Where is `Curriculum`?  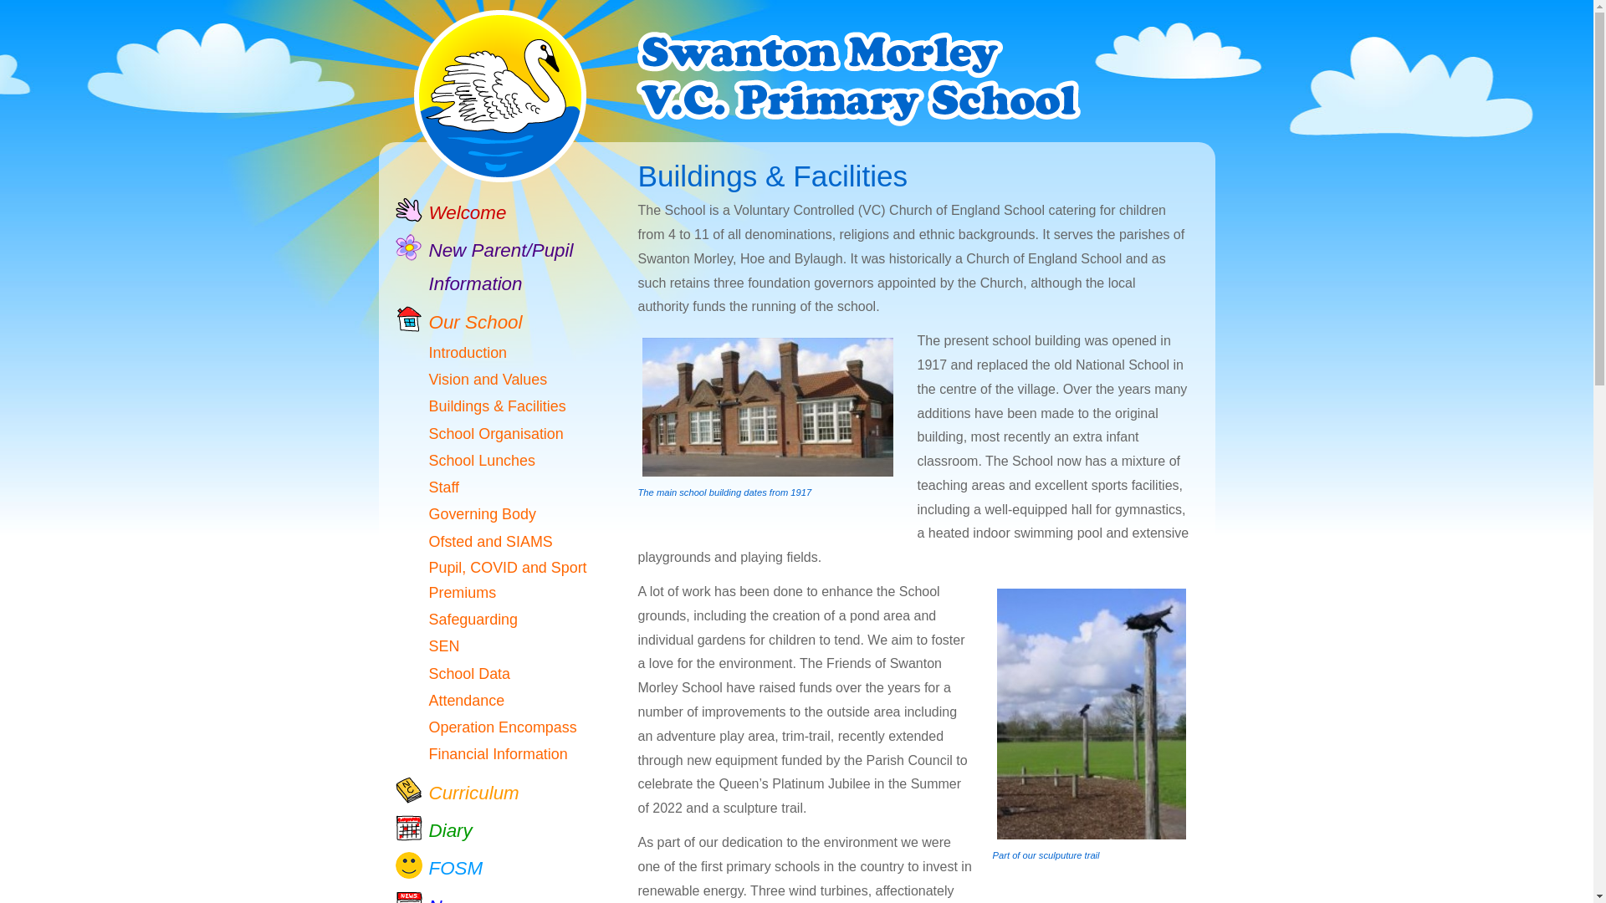 Curriculum is located at coordinates (457, 793).